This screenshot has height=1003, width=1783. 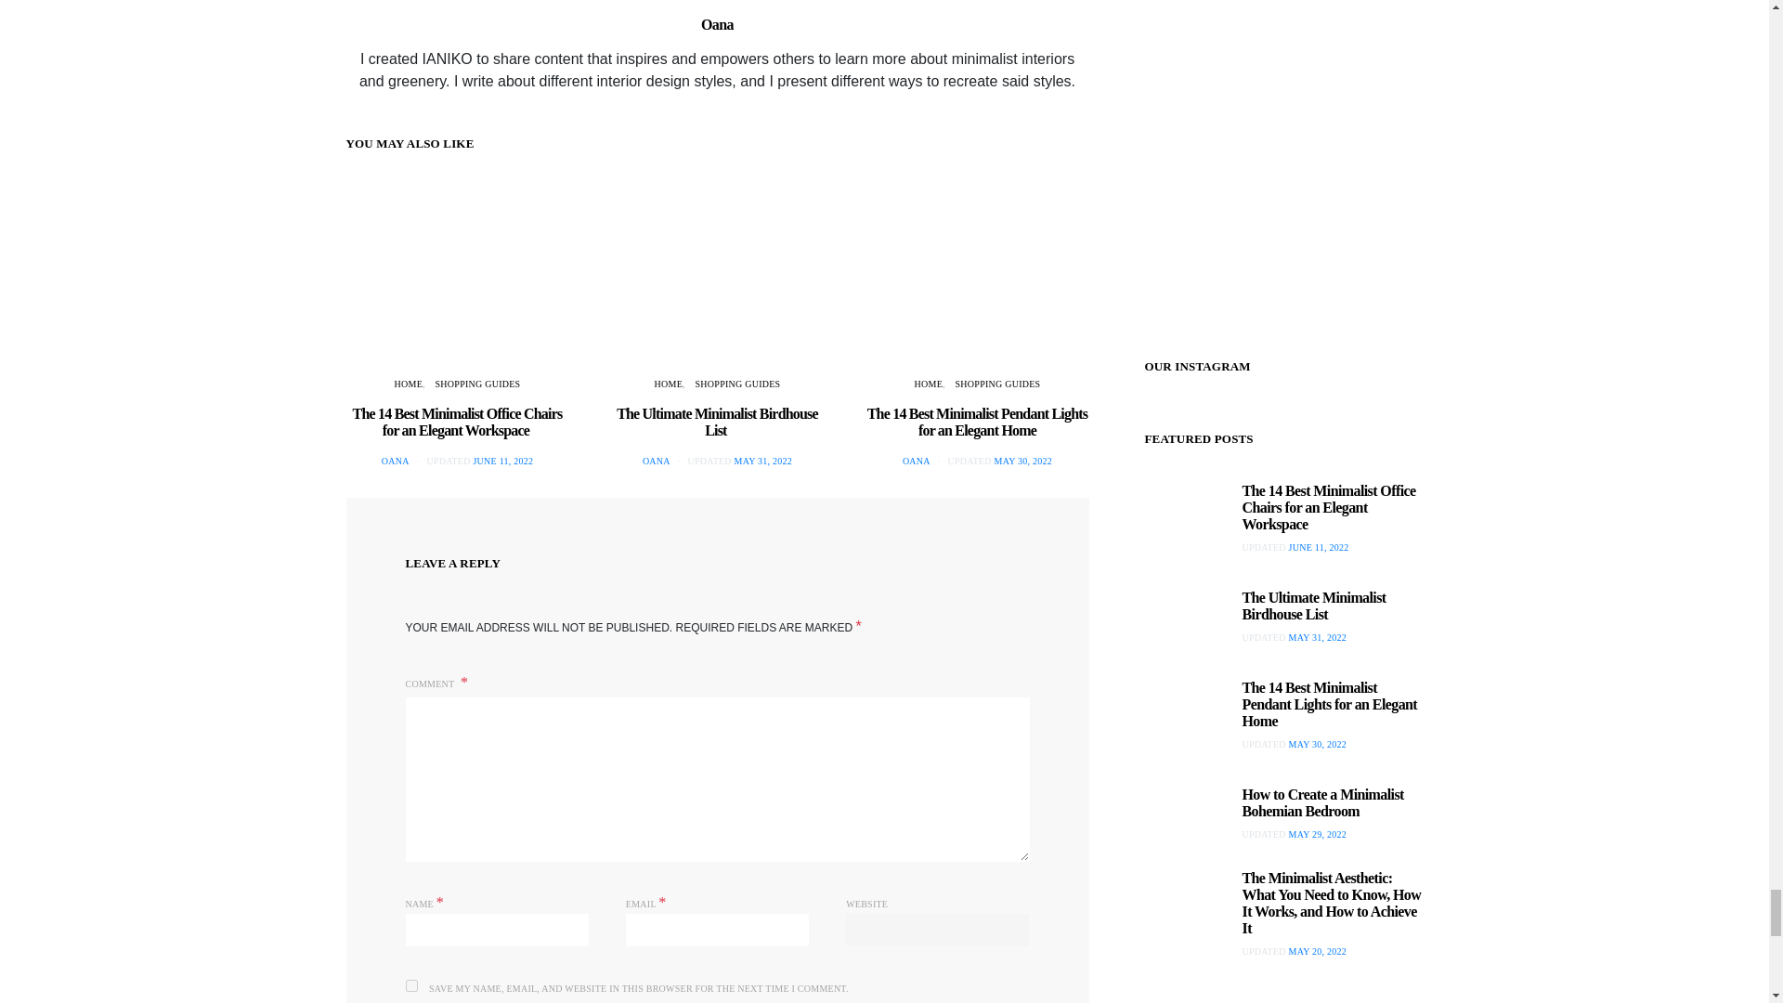 I want to click on yes, so click(x=410, y=986).